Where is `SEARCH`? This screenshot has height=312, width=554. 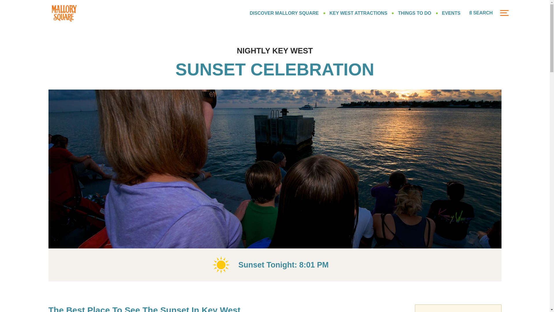
SEARCH is located at coordinates (481, 13).